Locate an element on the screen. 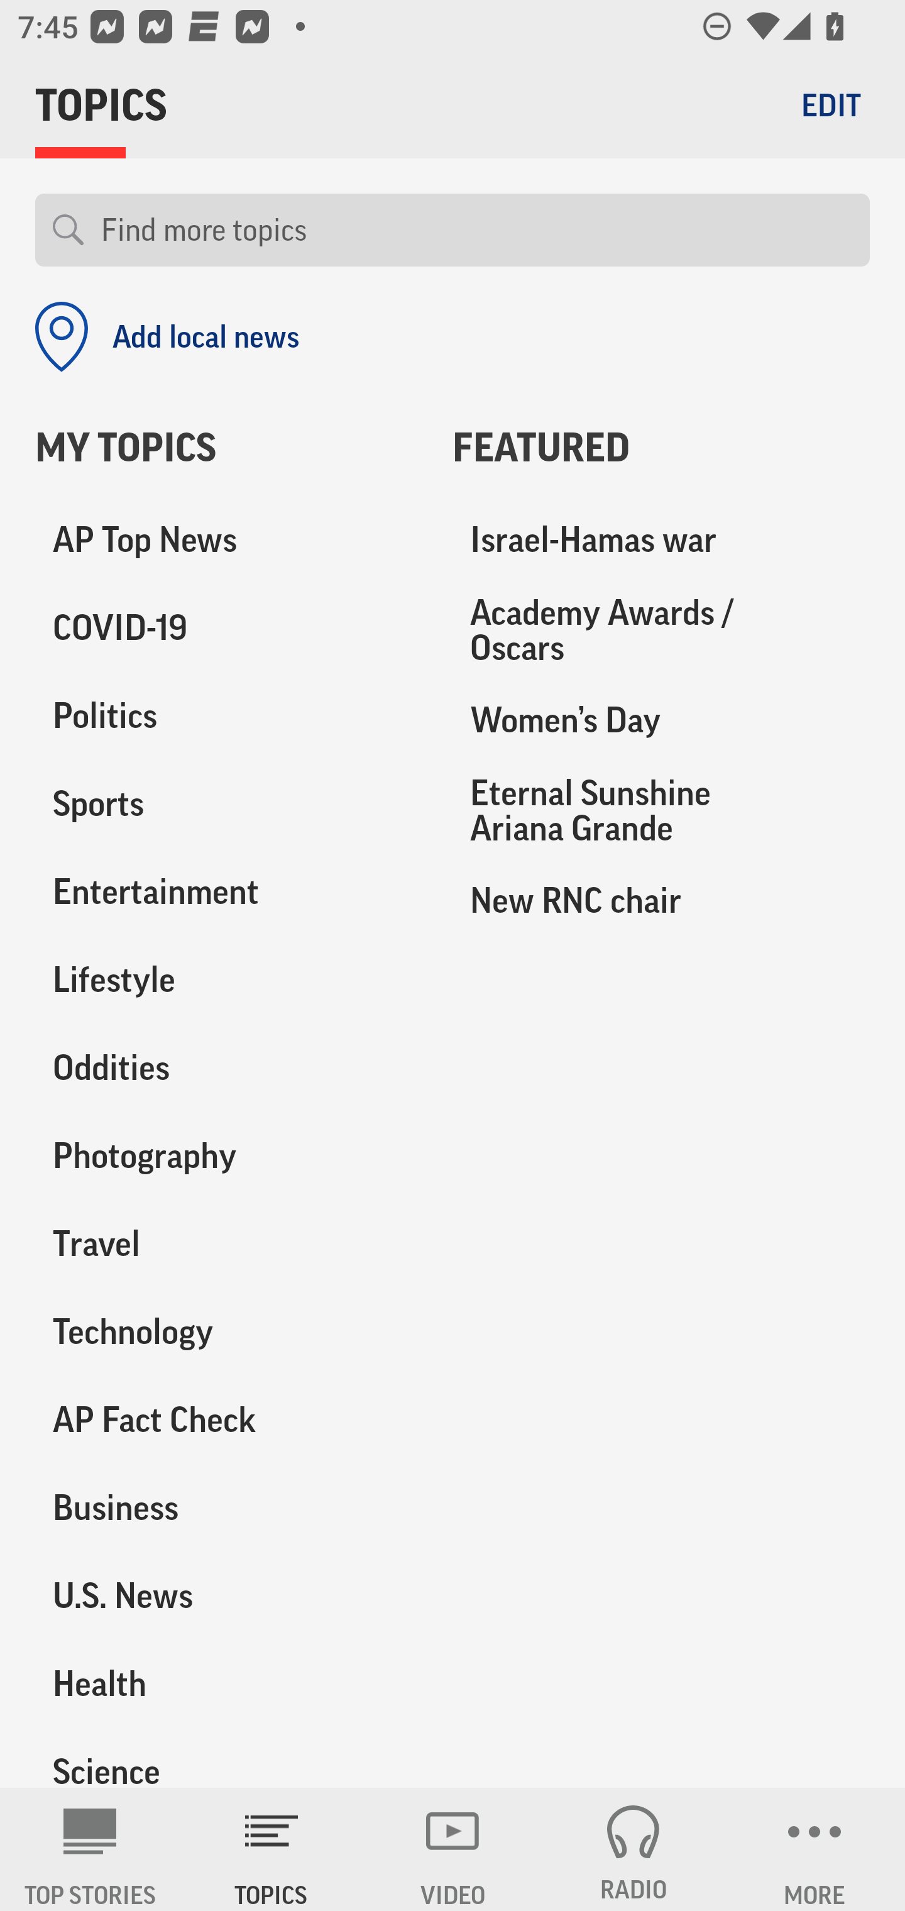 The image size is (905, 1911). U.S. News is located at coordinates (226, 1595).